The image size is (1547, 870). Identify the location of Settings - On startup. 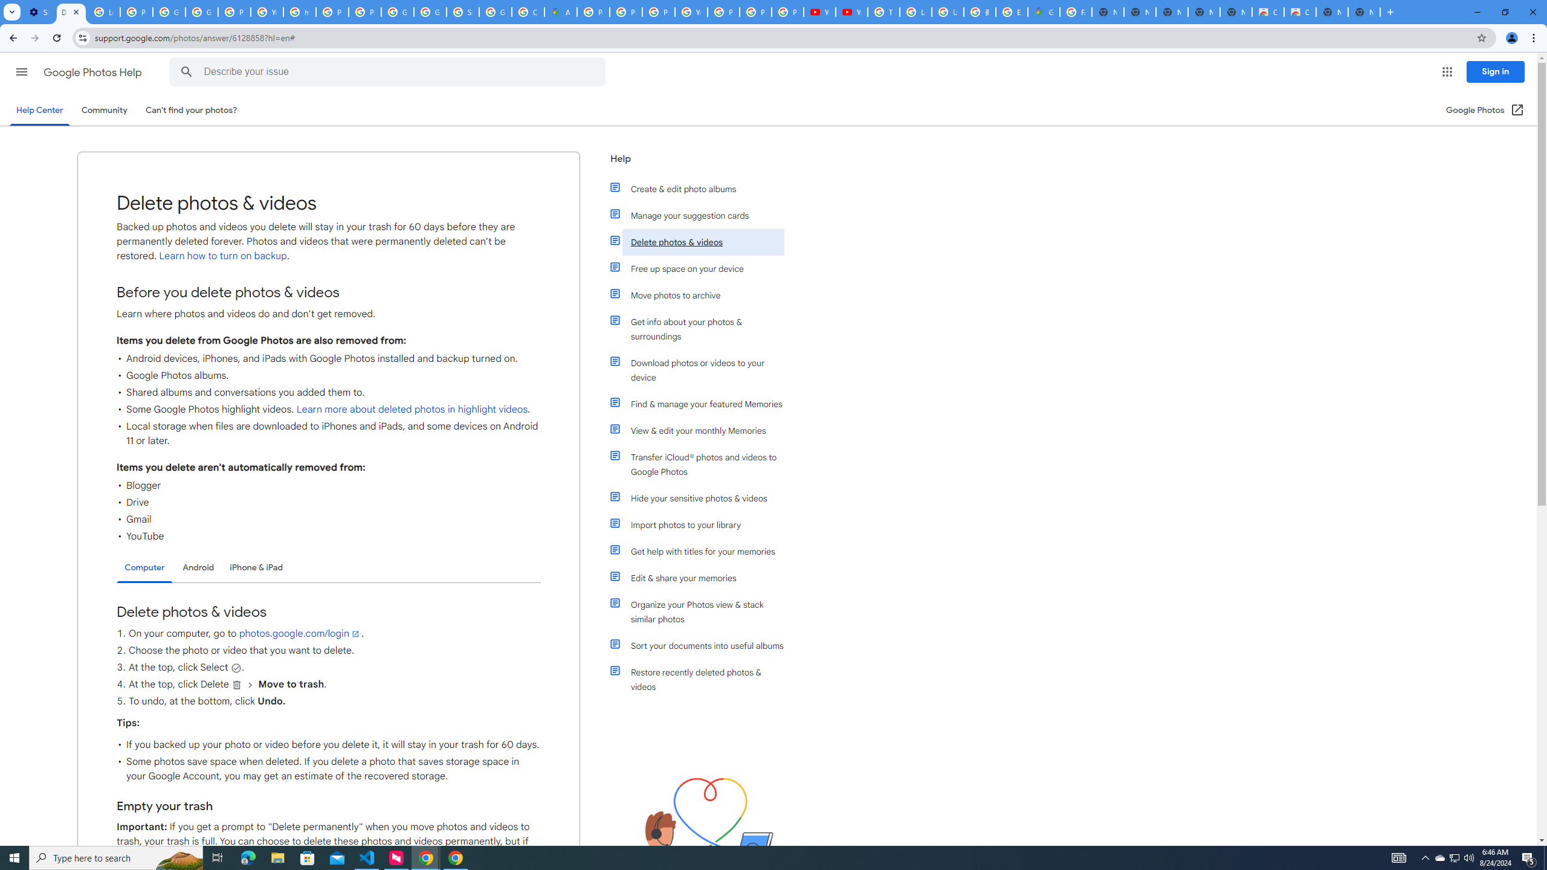
(39, 12).